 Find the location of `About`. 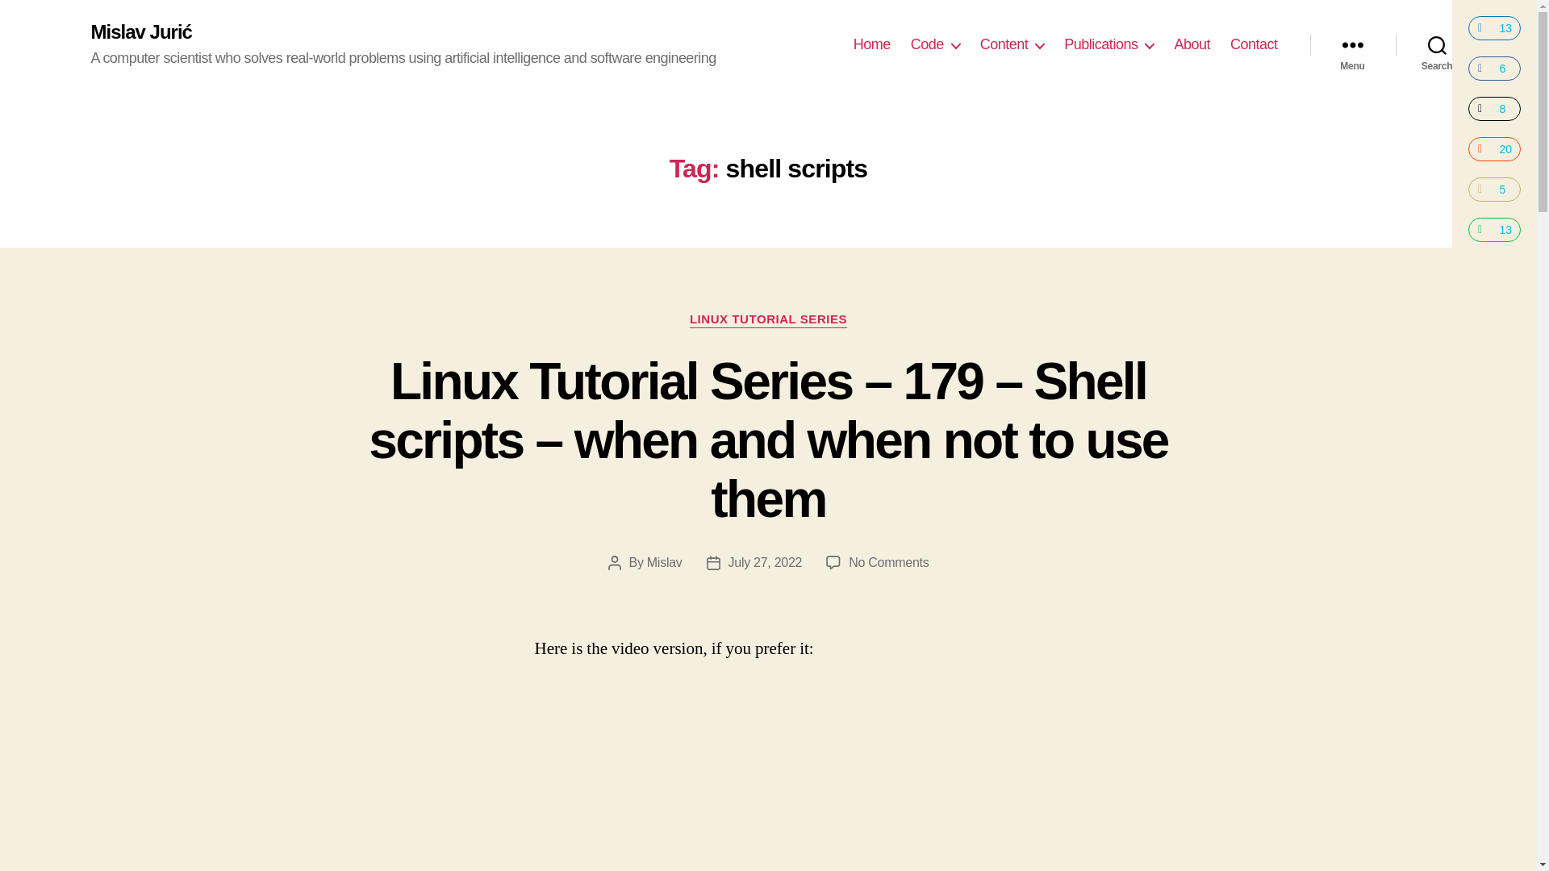

About is located at coordinates (1192, 45).